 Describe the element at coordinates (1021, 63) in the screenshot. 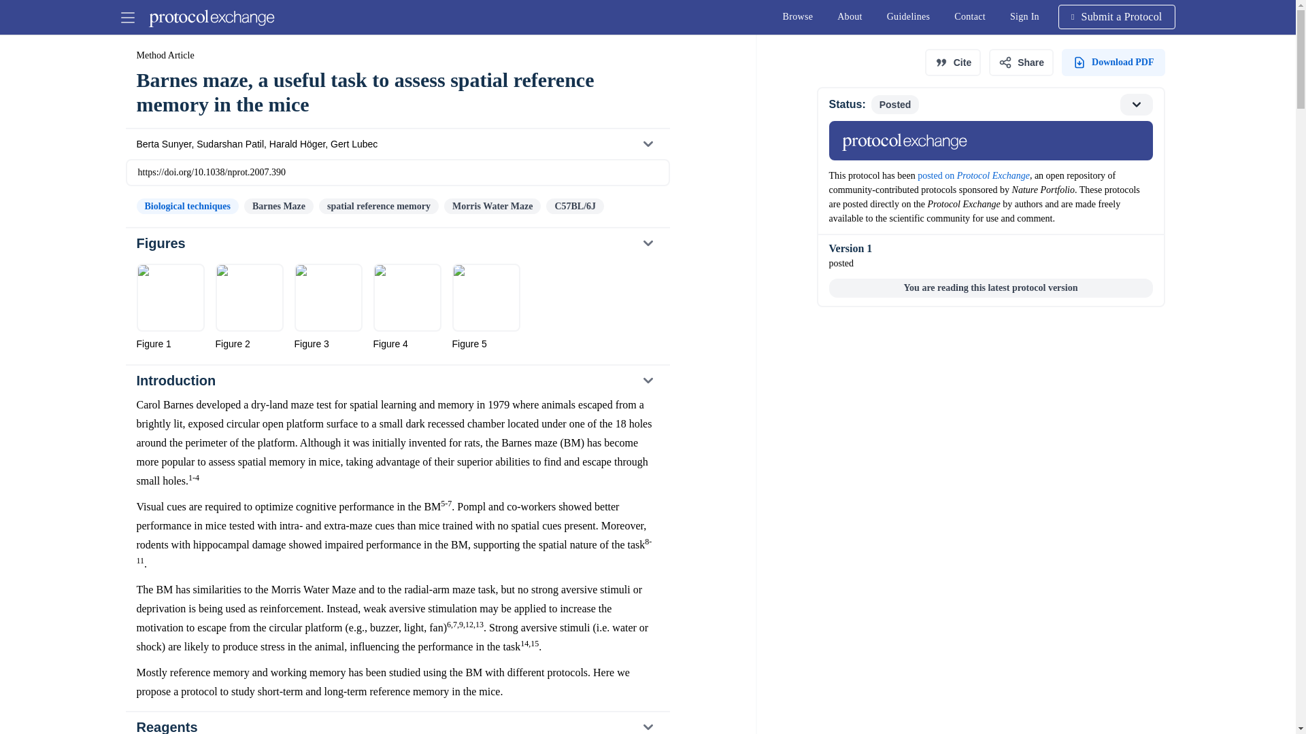

I see `Share` at that location.